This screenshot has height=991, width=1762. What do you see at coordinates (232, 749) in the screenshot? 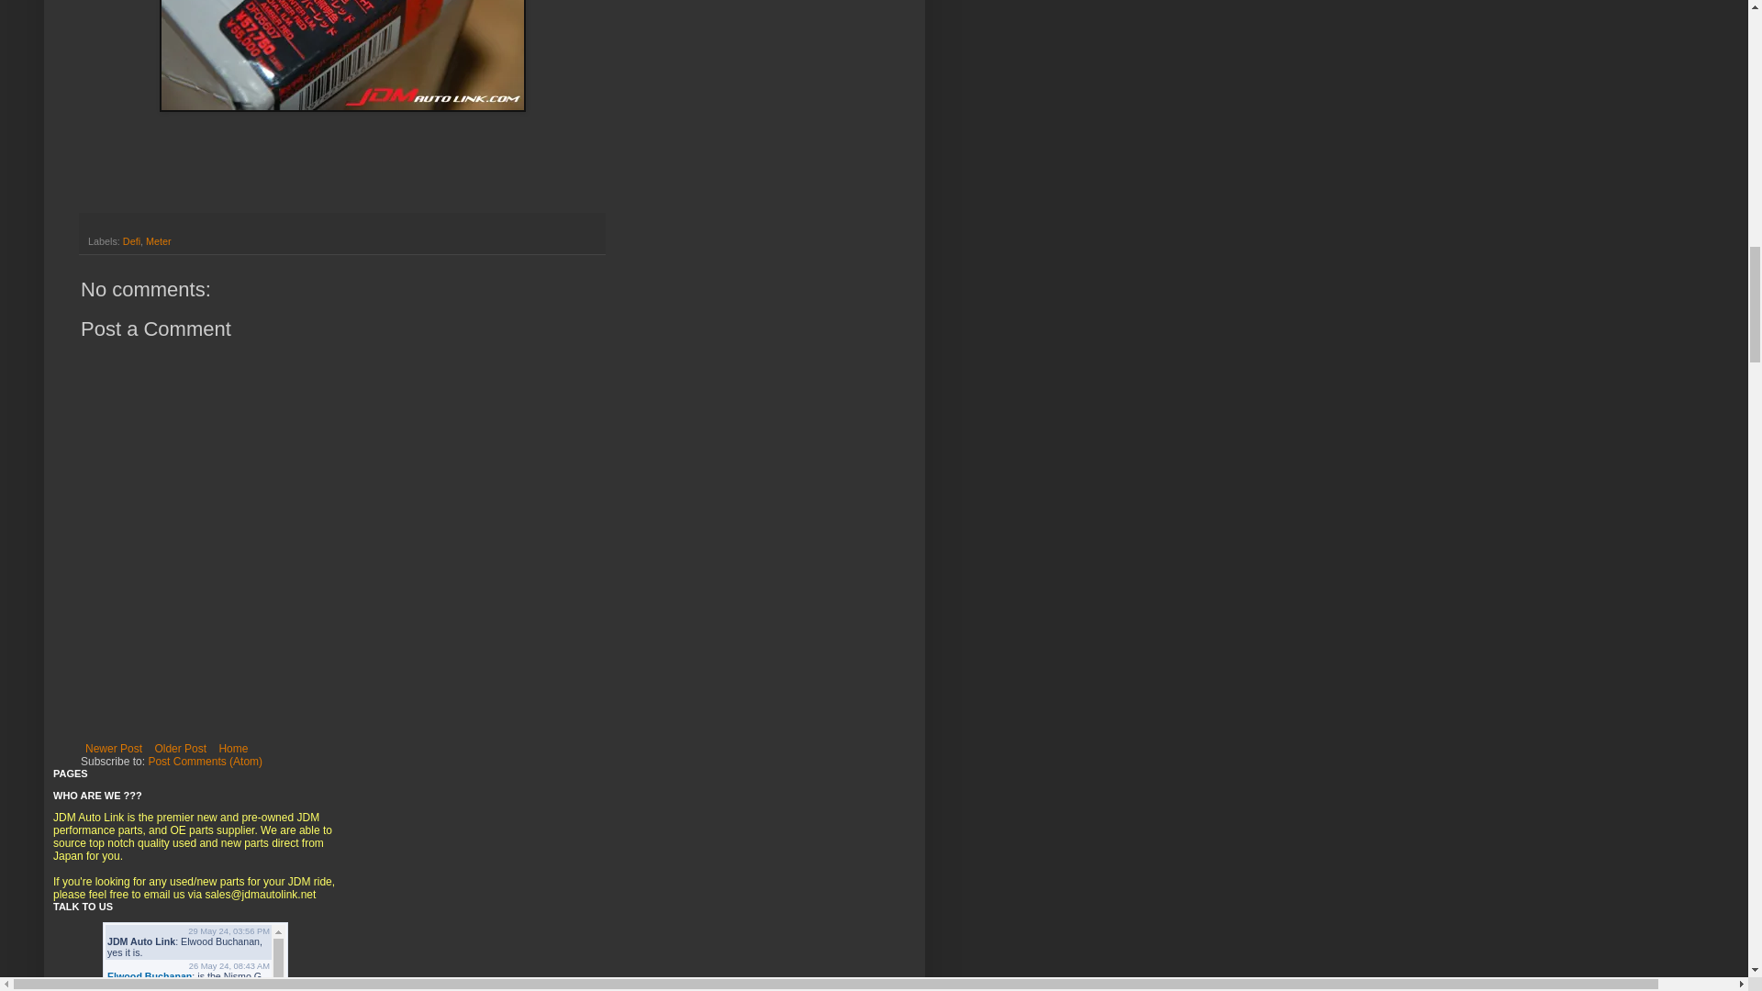
I see `Home` at bounding box center [232, 749].